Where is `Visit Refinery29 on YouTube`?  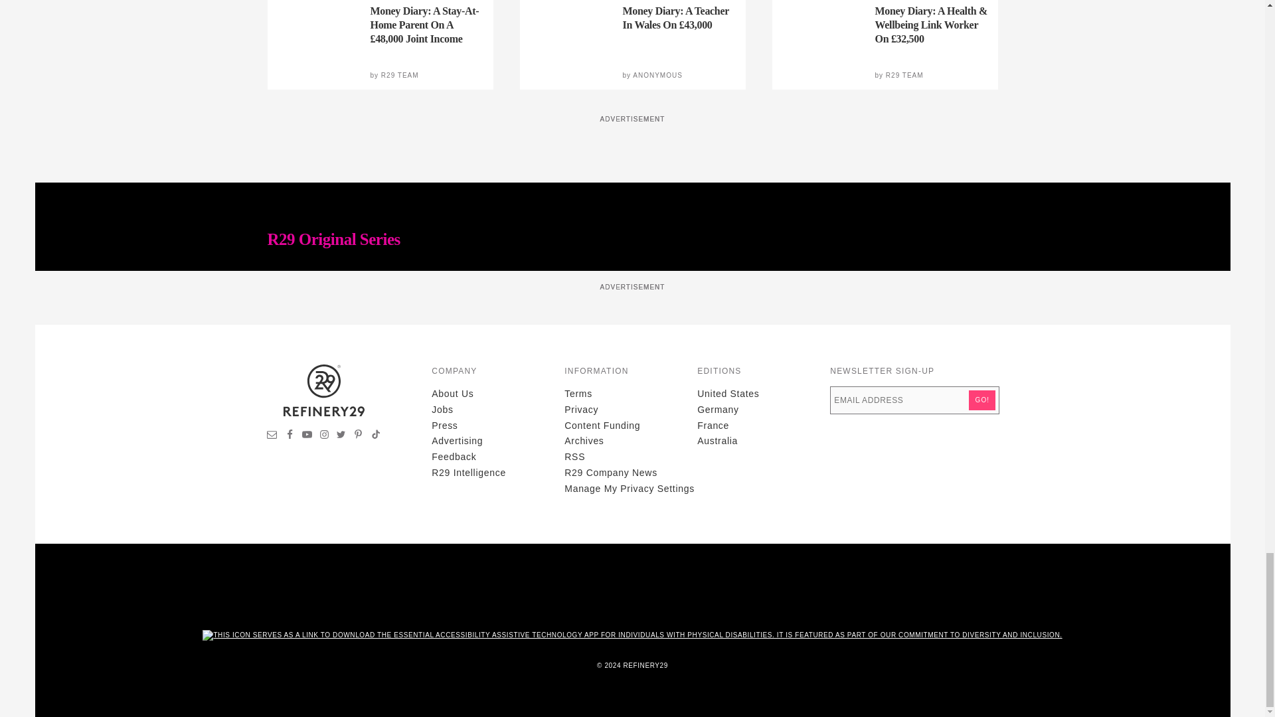 Visit Refinery29 on YouTube is located at coordinates (307, 436).